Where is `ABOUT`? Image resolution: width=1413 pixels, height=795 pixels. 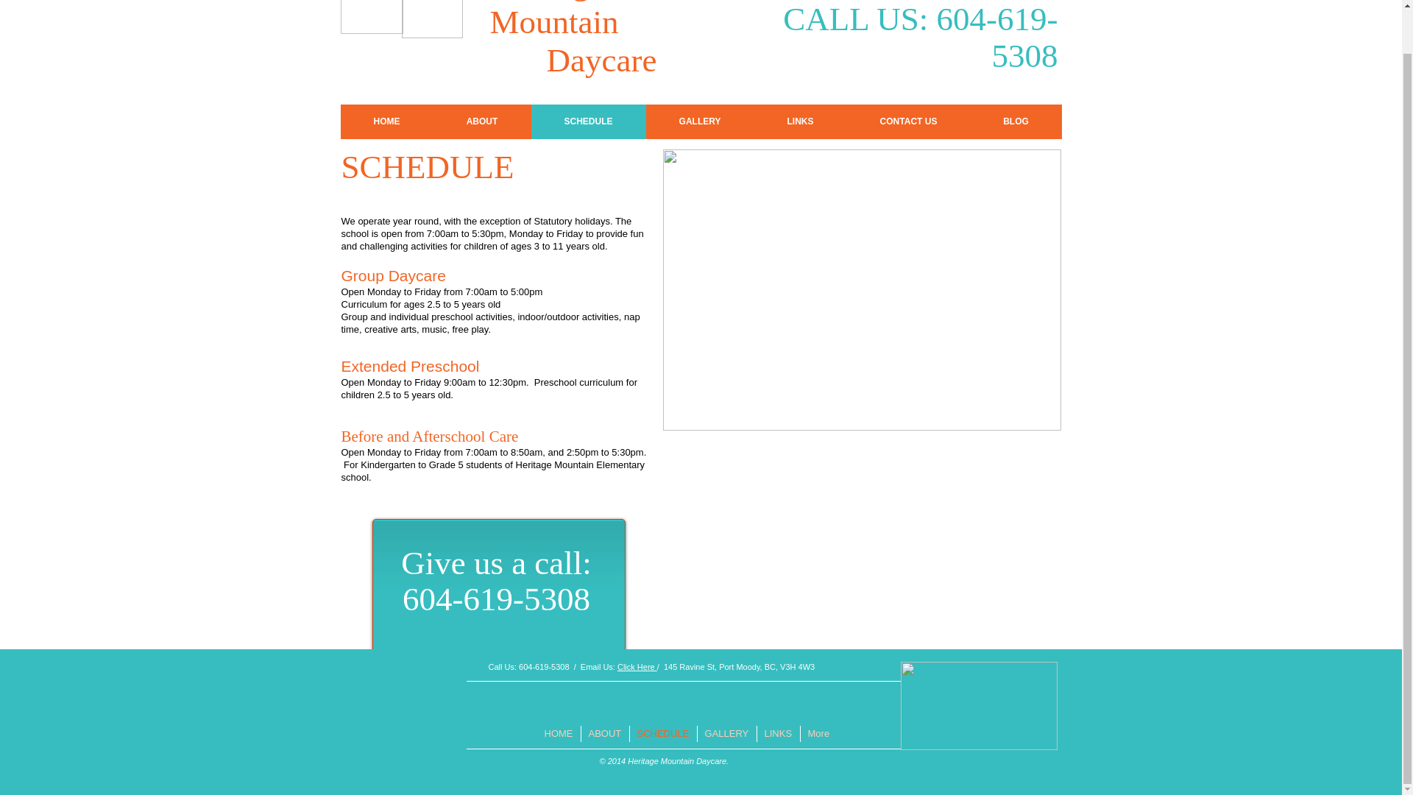
ABOUT is located at coordinates (481, 121).